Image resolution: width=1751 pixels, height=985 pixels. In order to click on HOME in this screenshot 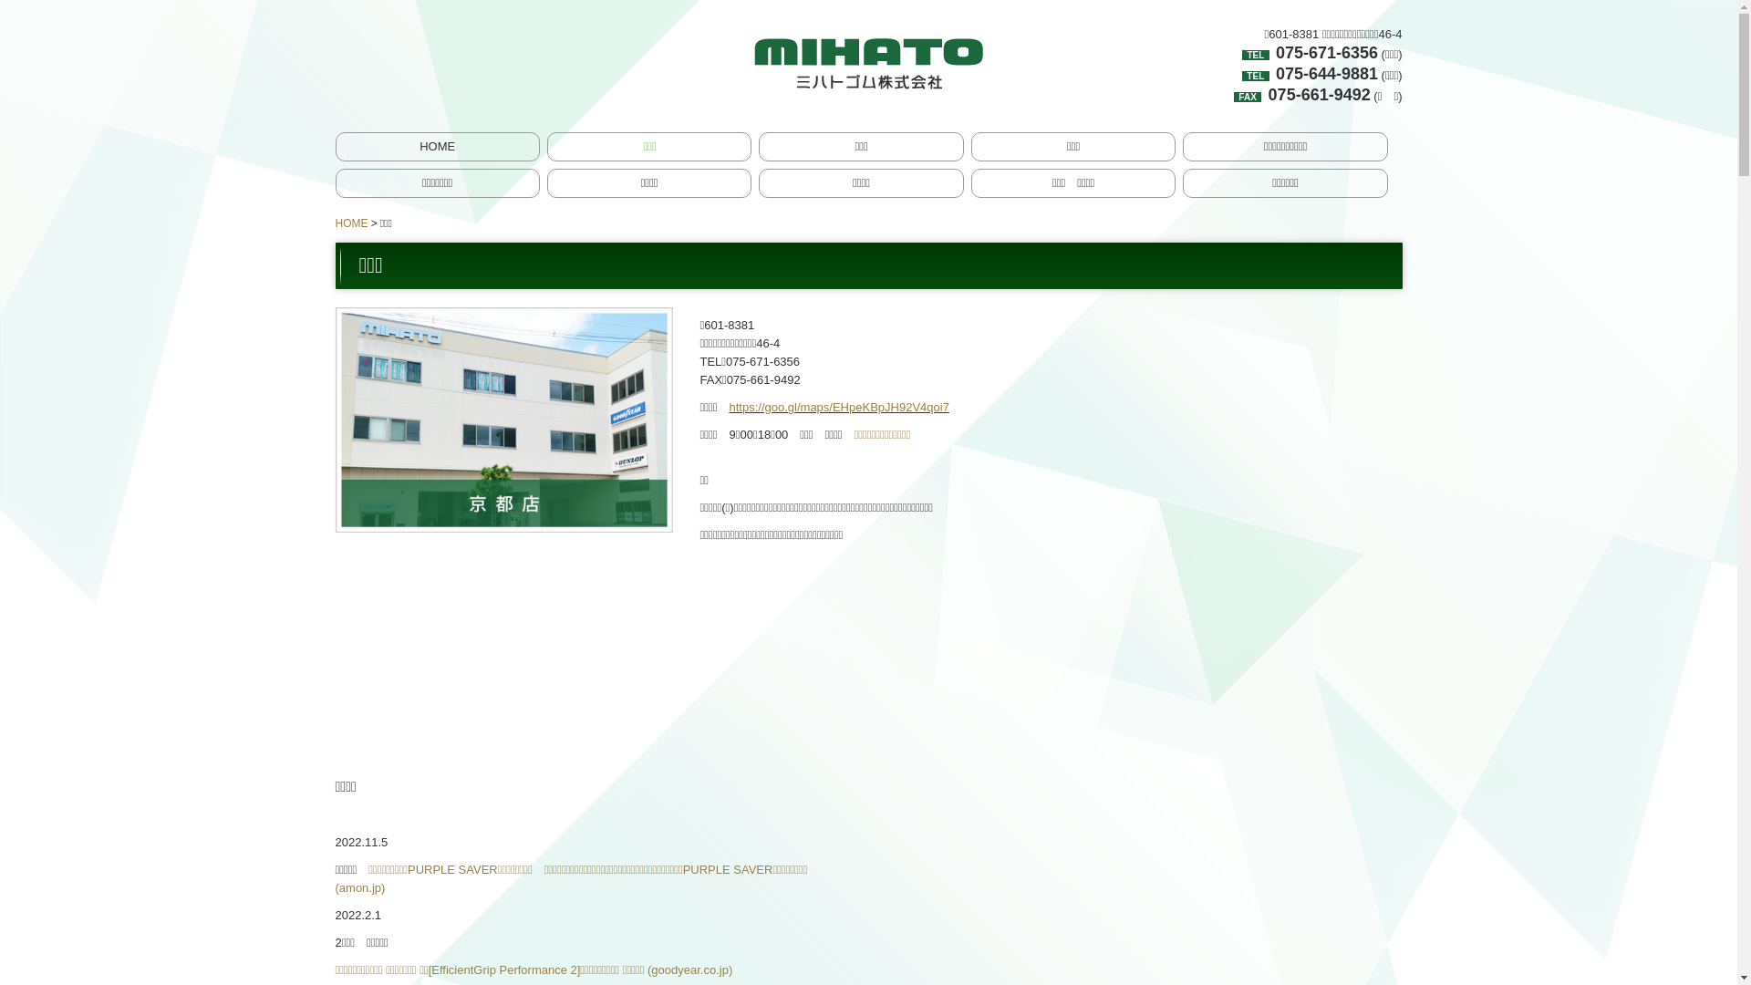, I will do `click(437, 147)`.